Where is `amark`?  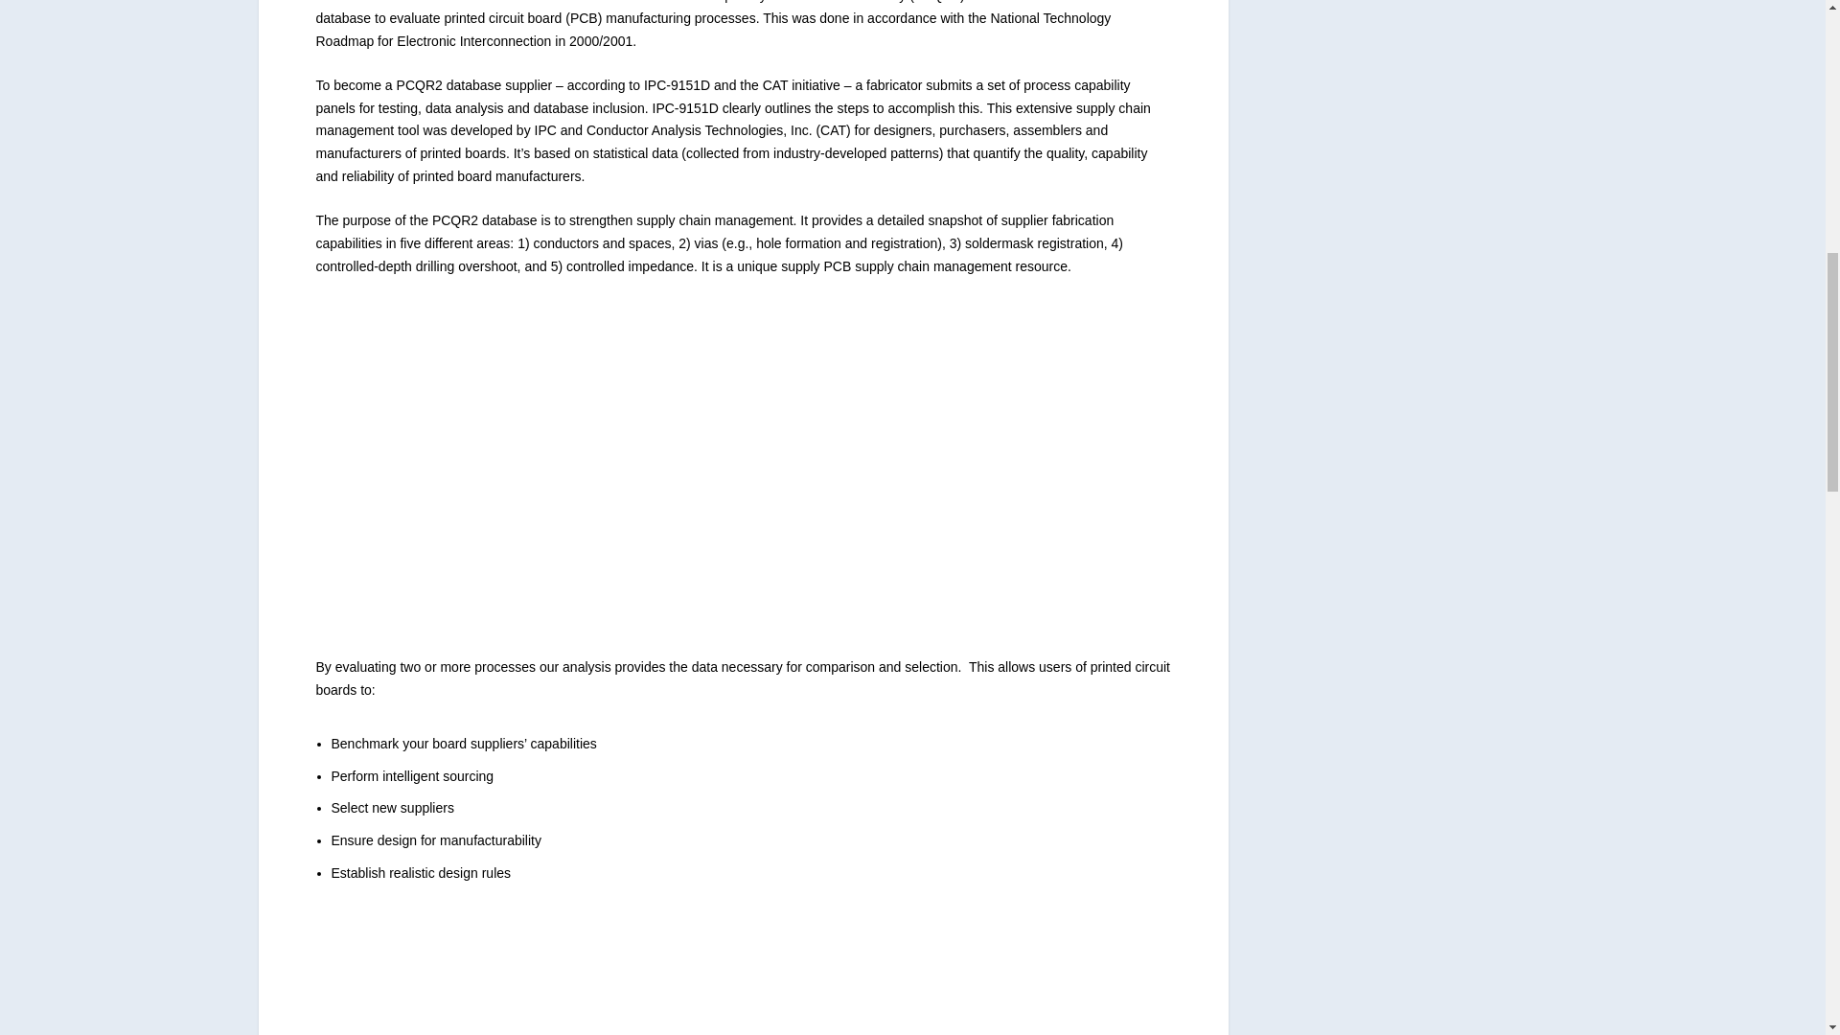 amark is located at coordinates (621, 552).